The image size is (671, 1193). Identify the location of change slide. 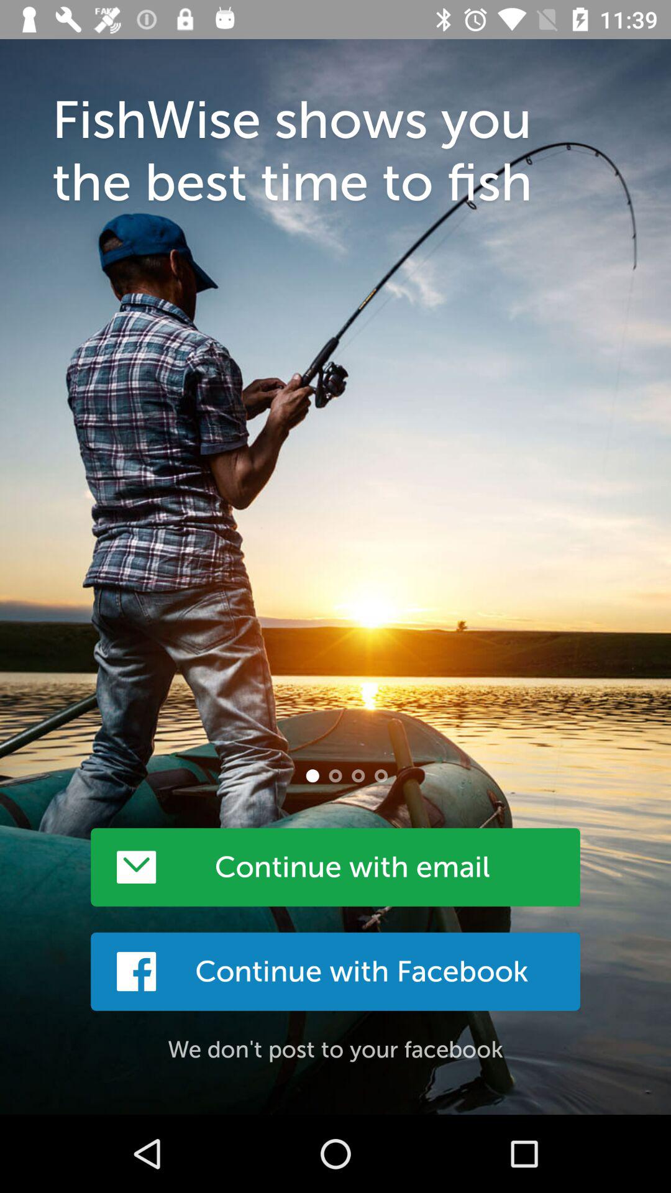
(335, 775).